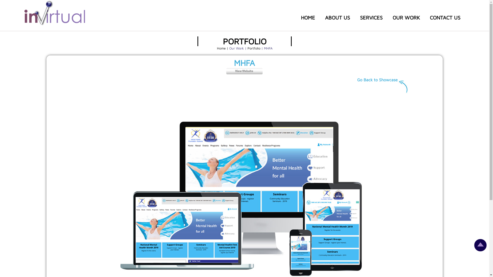 This screenshot has width=493, height=277. I want to click on Portfolio, so click(254, 48).